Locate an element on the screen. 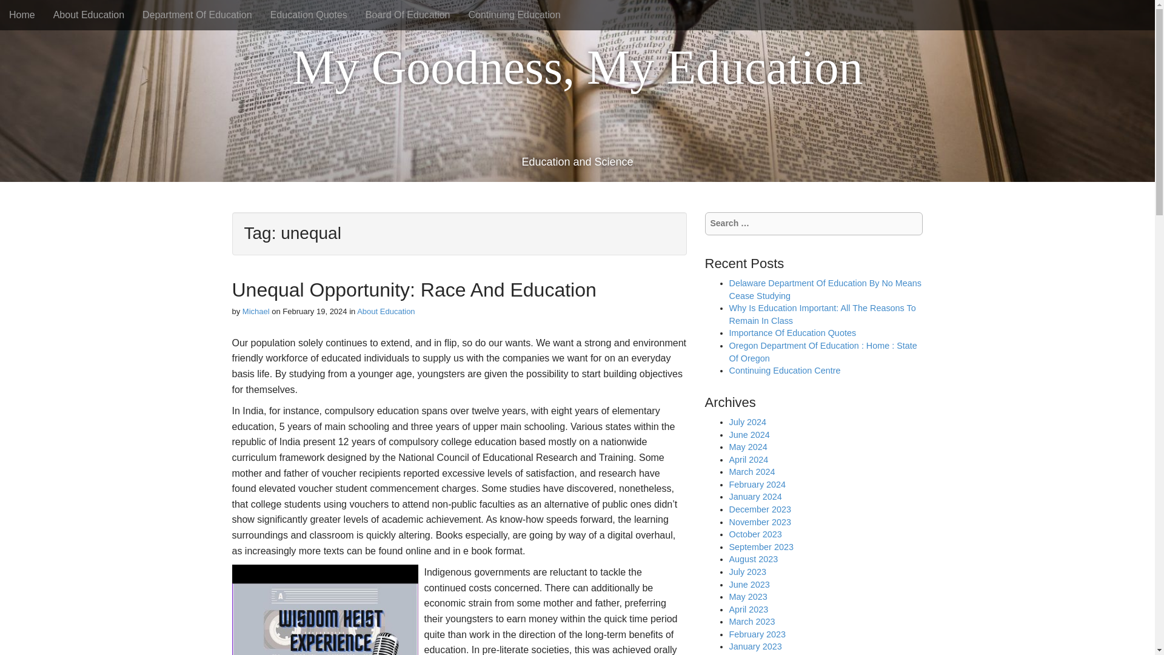 The height and width of the screenshot is (655, 1164). Michael is located at coordinates (256, 311).